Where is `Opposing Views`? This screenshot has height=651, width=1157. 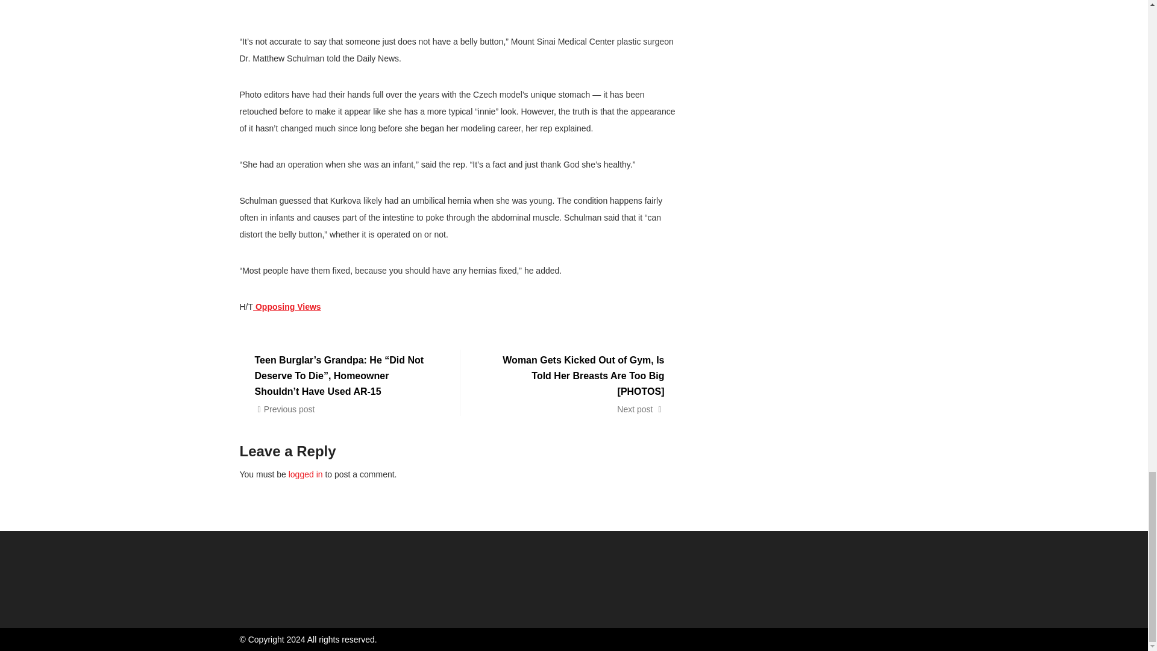
Opposing Views is located at coordinates (287, 307).